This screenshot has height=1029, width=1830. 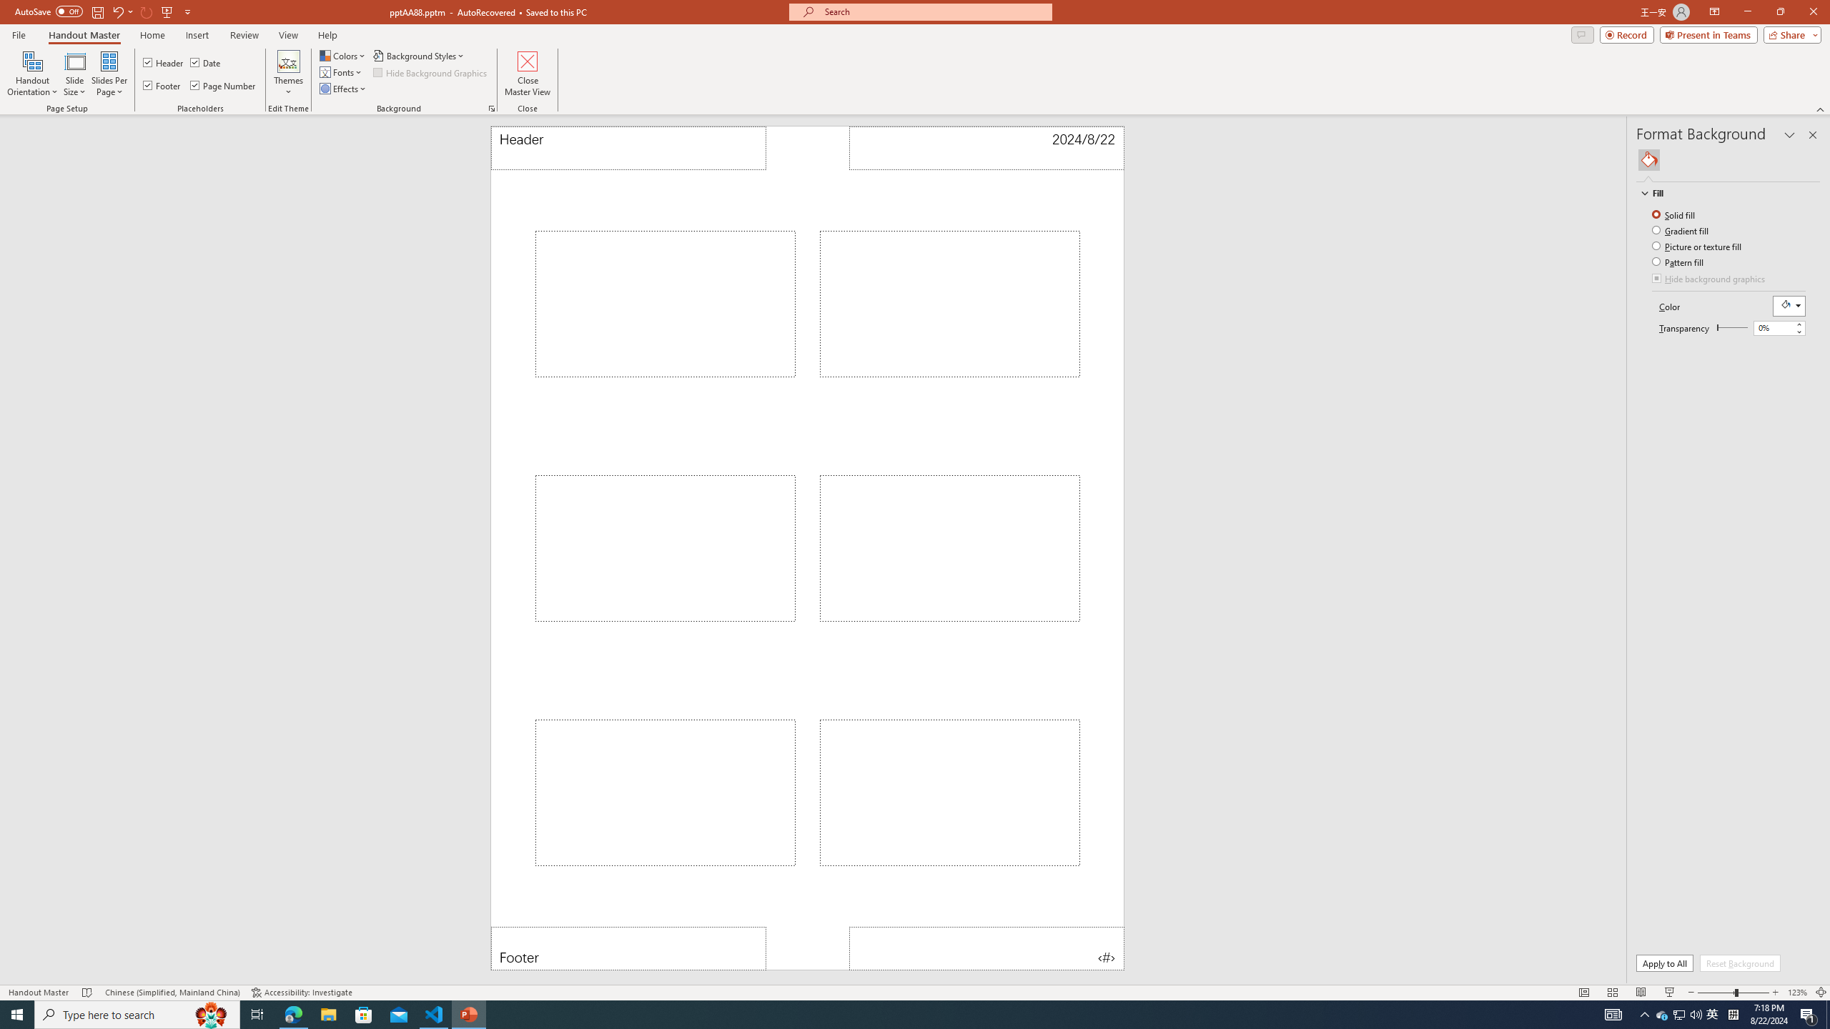 I want to click on Transparency, so click(x=1779, y=328).